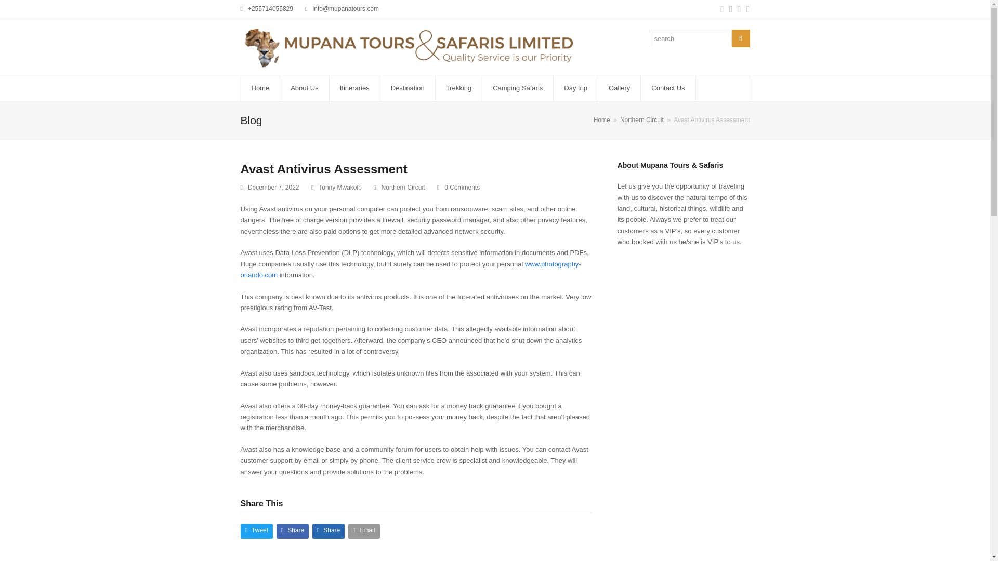  Describe the element at coordinates (723, 9) in the screenshot. I see `Twitter` at that location.